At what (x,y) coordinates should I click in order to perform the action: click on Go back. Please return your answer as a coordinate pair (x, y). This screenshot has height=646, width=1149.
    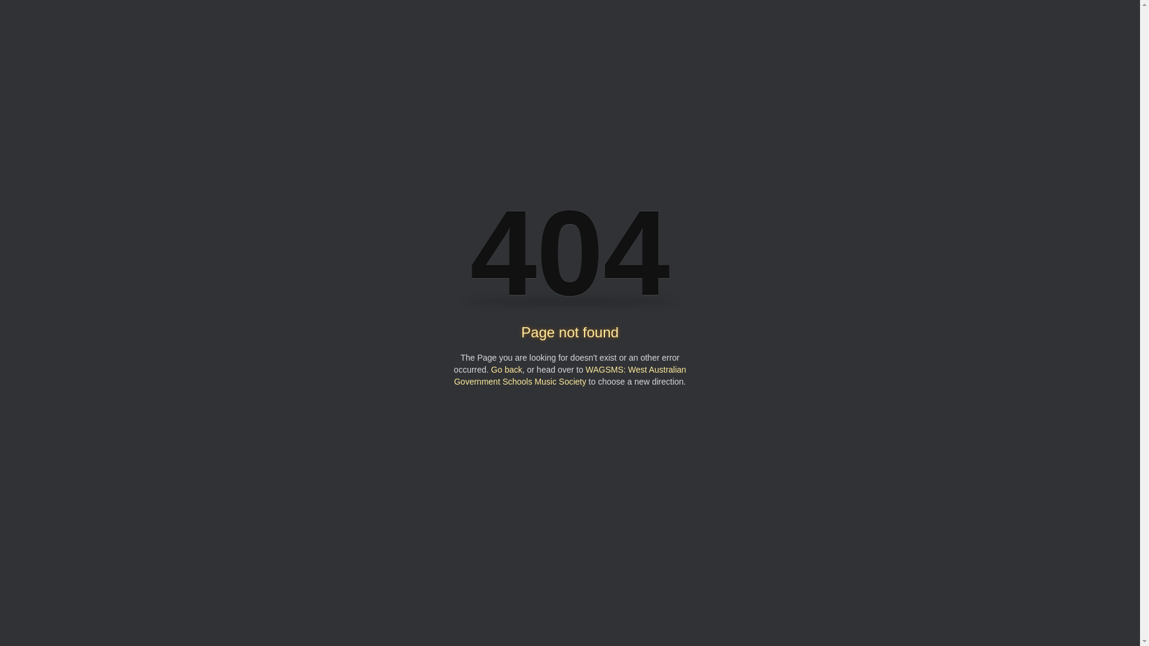
    Looking at the image, I should click on (507, 370).